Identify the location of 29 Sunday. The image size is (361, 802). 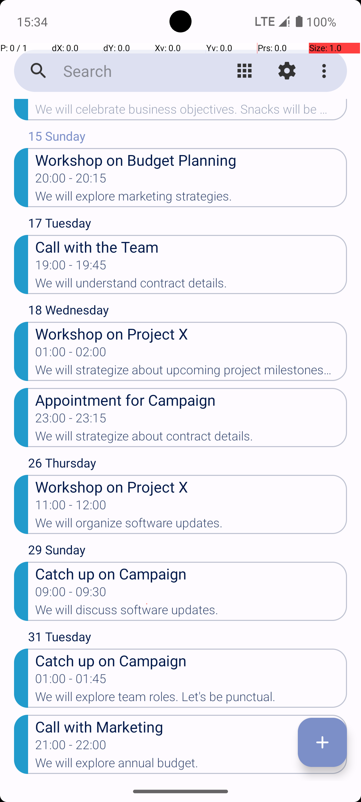
(188, 551).